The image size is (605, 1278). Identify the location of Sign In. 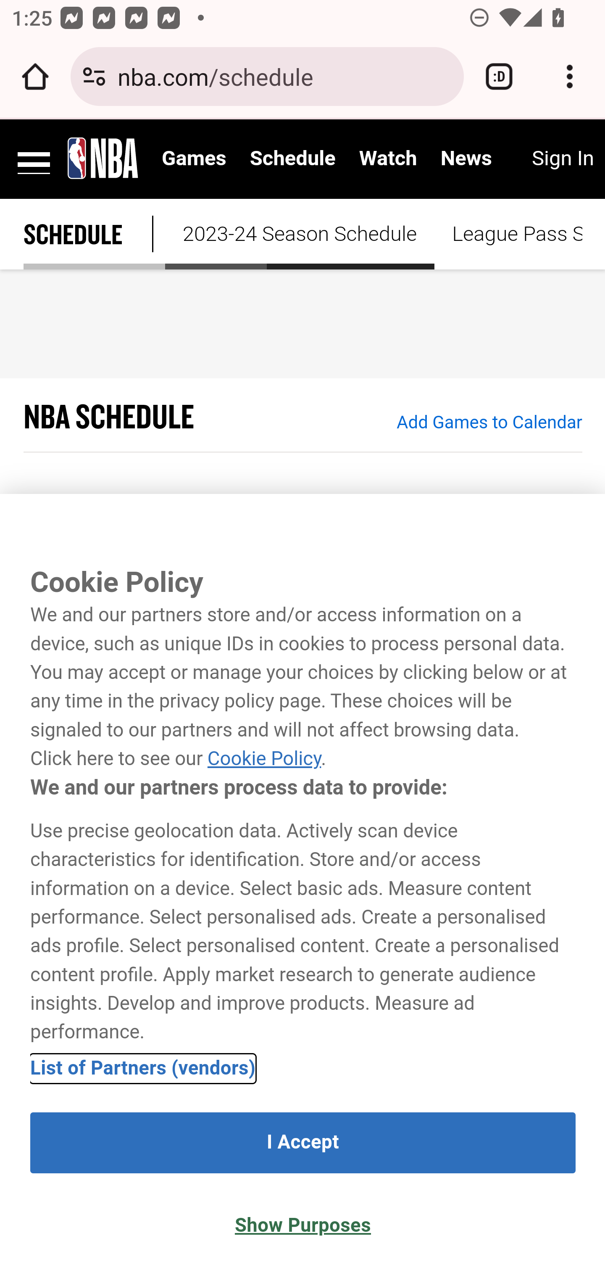
(562, 159).